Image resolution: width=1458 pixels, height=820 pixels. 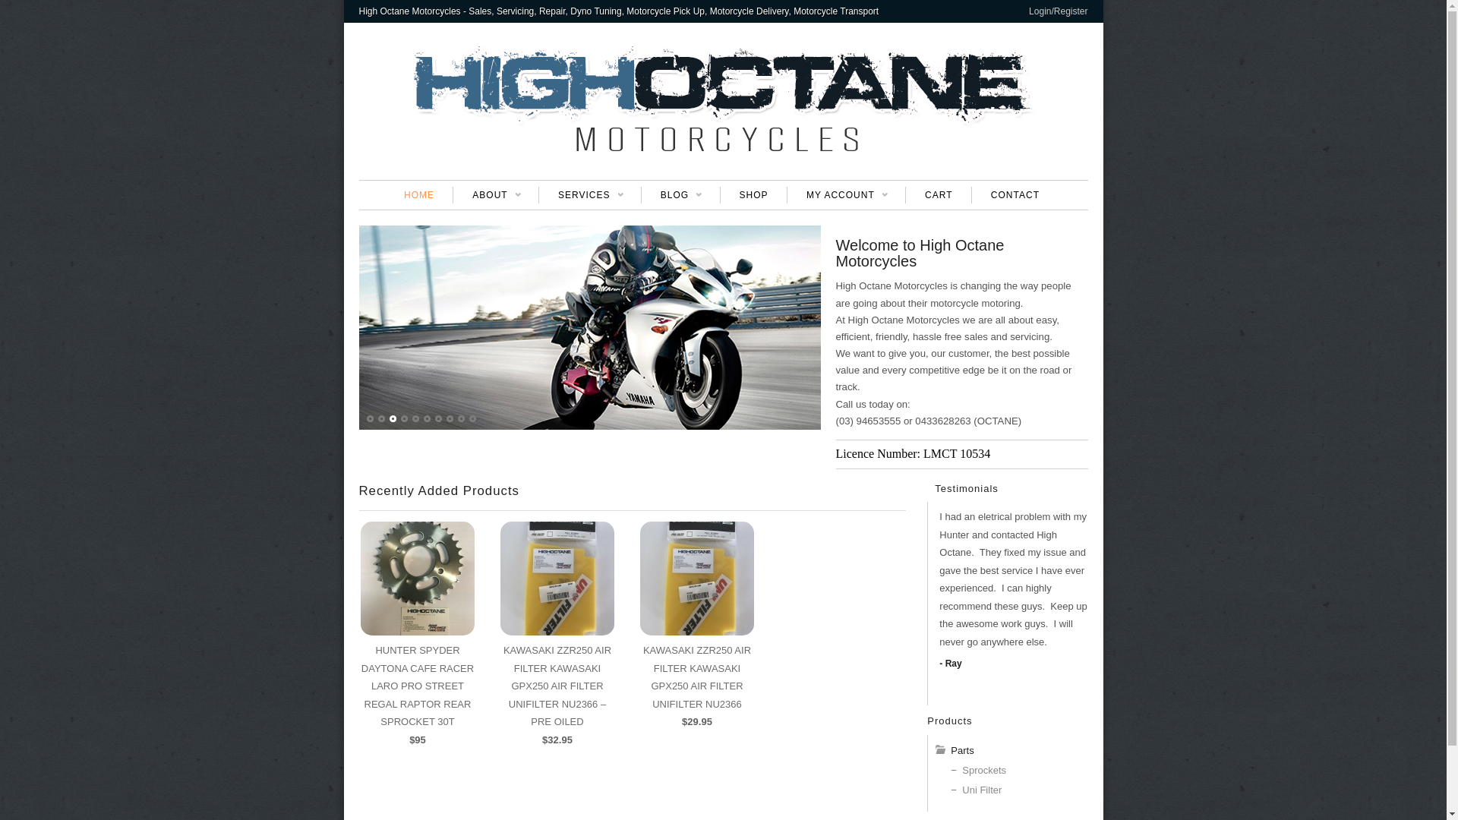 What do you see at coordinates (1015, 195) in the screenshot?
I see `CONTACT` at bounding box center [1015, 195].